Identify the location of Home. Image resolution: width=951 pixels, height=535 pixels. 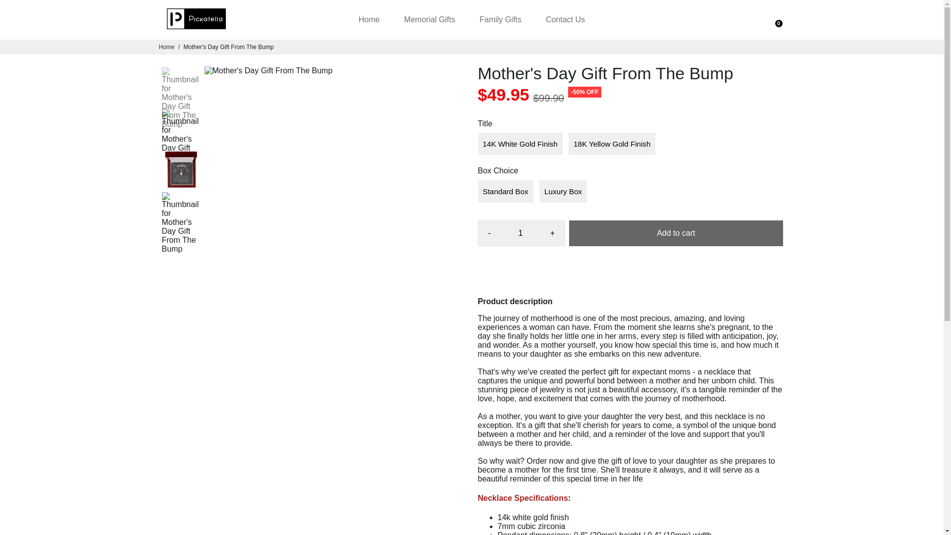
(370, 20).